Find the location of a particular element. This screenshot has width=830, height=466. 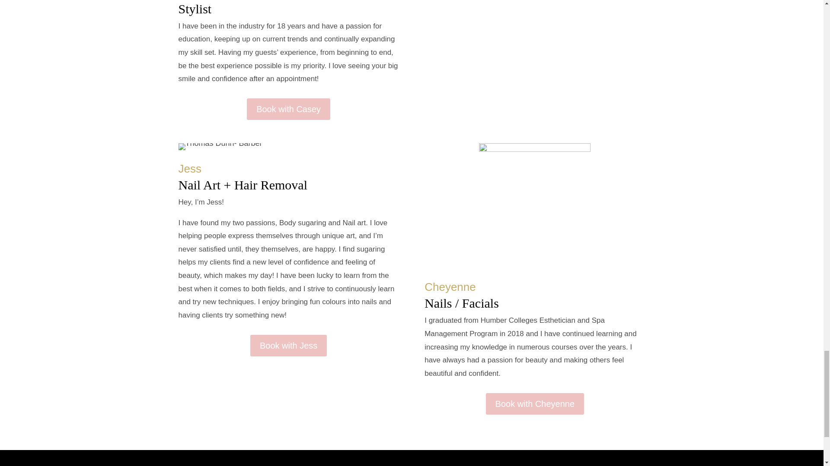

Book with Cheyenne is located at coordinates (535, 404).